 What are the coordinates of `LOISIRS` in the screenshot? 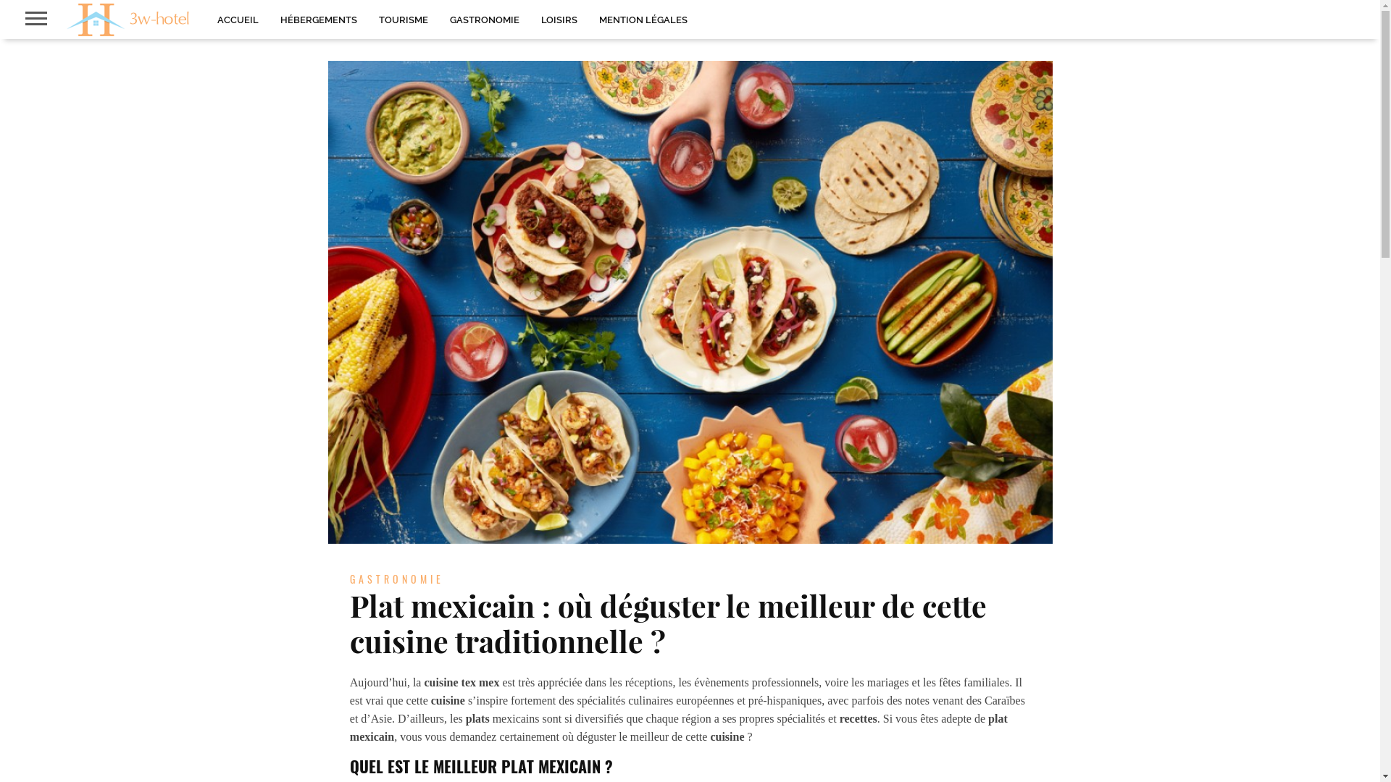 It's located at (559, 20).